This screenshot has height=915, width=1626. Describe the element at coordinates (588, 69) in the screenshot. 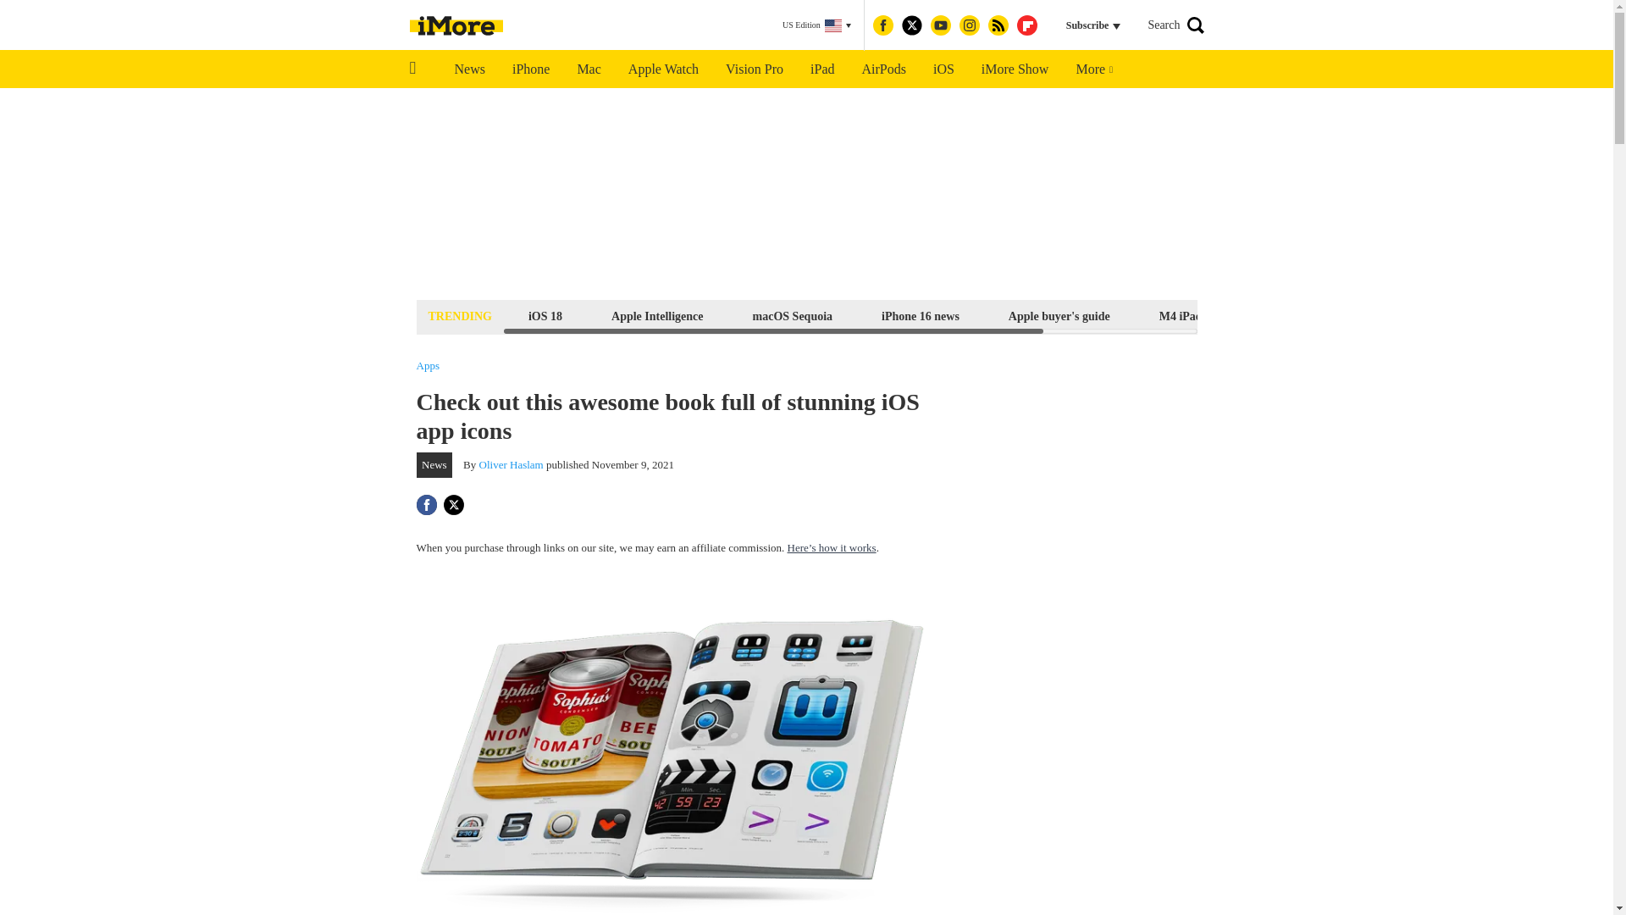

I see `Mac` at that location.